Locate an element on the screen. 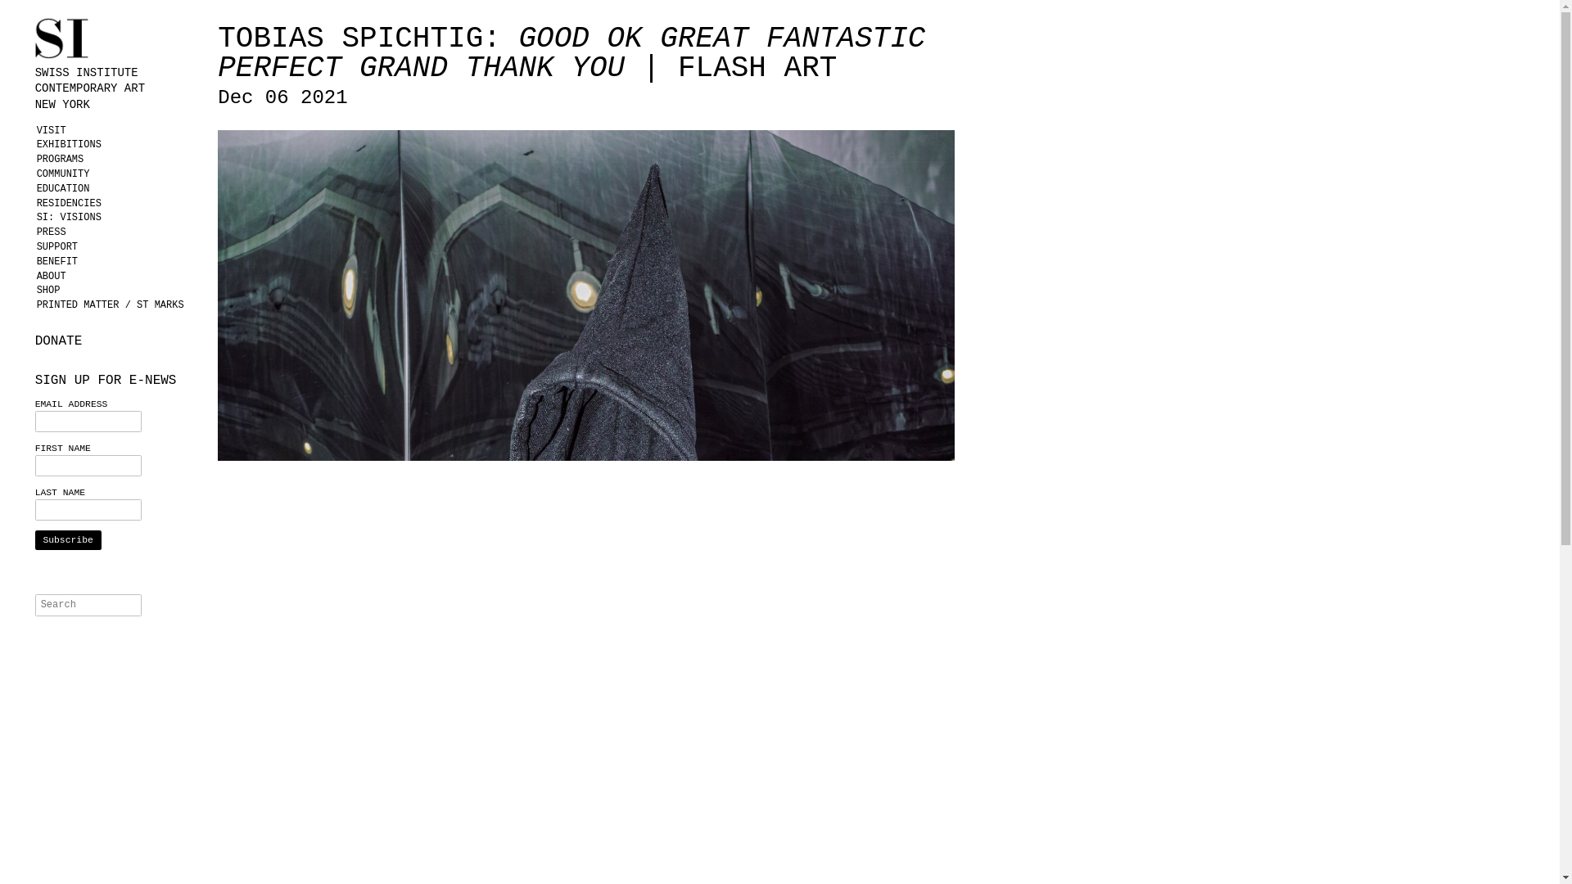 The height and width of the screenshot is (884, 1572). PRESS is located at coordinates (116, 232).